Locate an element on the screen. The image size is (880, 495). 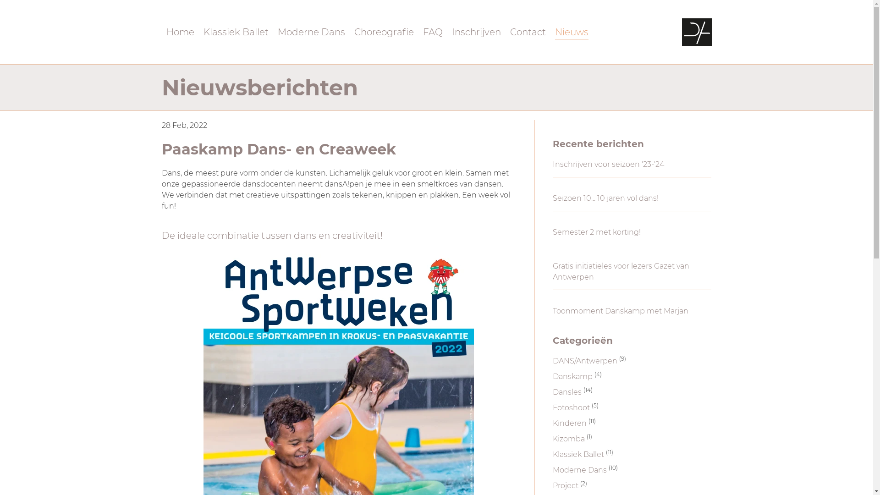
Home is located at coordinates (180, 32).